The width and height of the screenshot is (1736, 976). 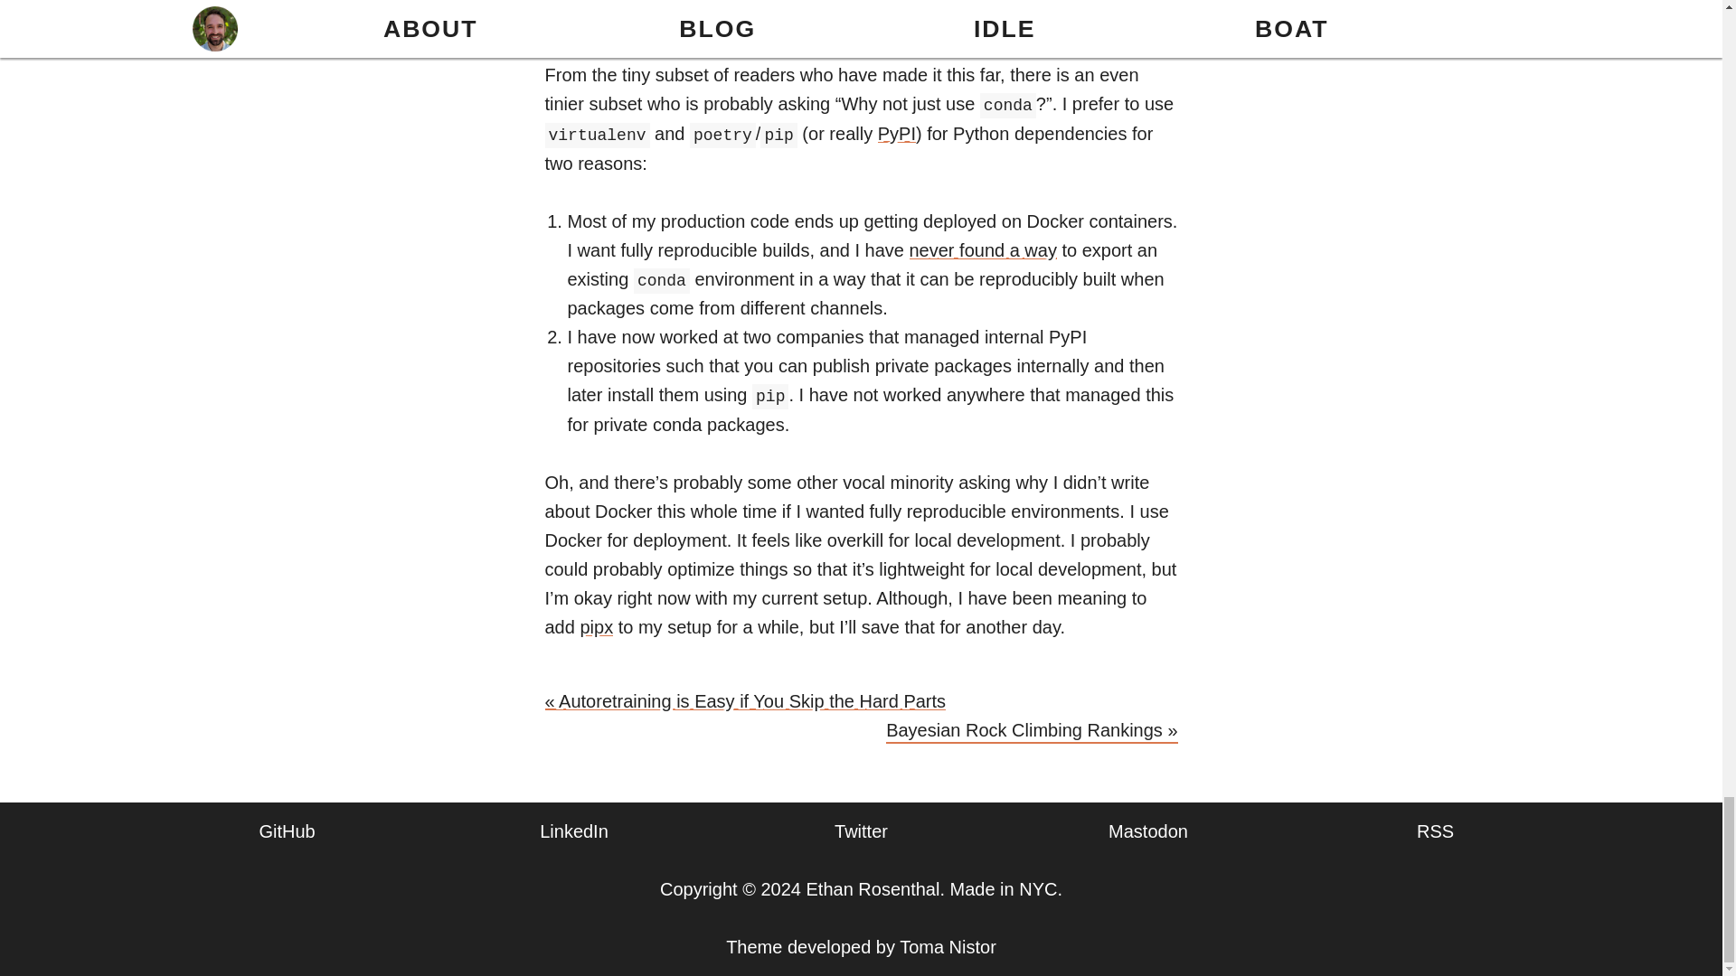 I want to click on Theme developed by Toma Nistor, so click(x=861, y=947).